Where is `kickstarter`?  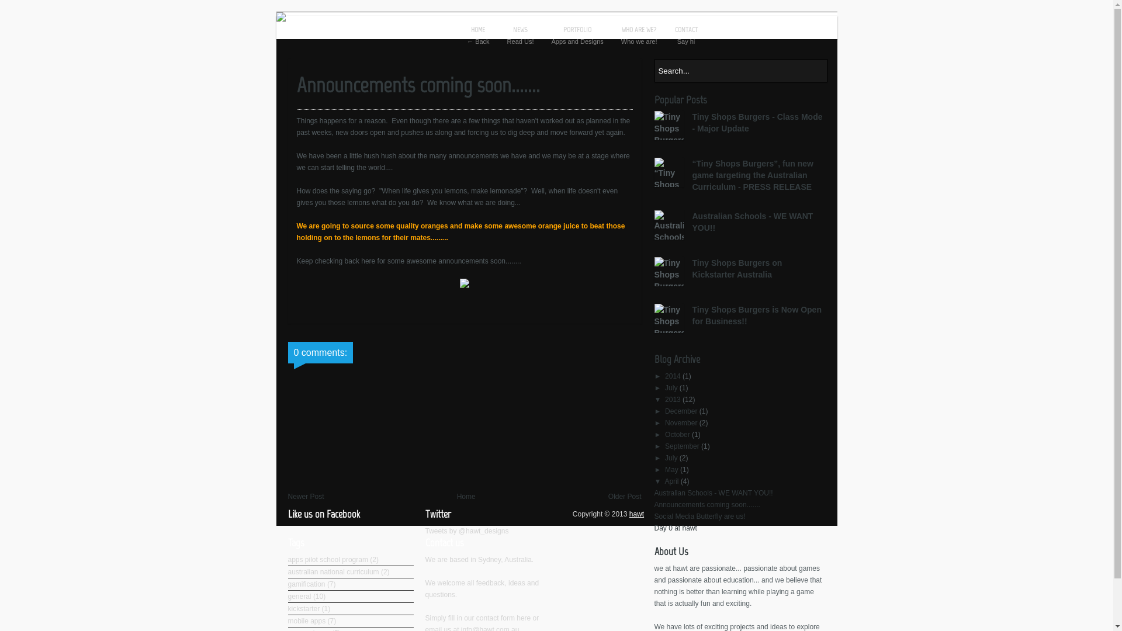 kickstarter is located at coordinates (303, 609).